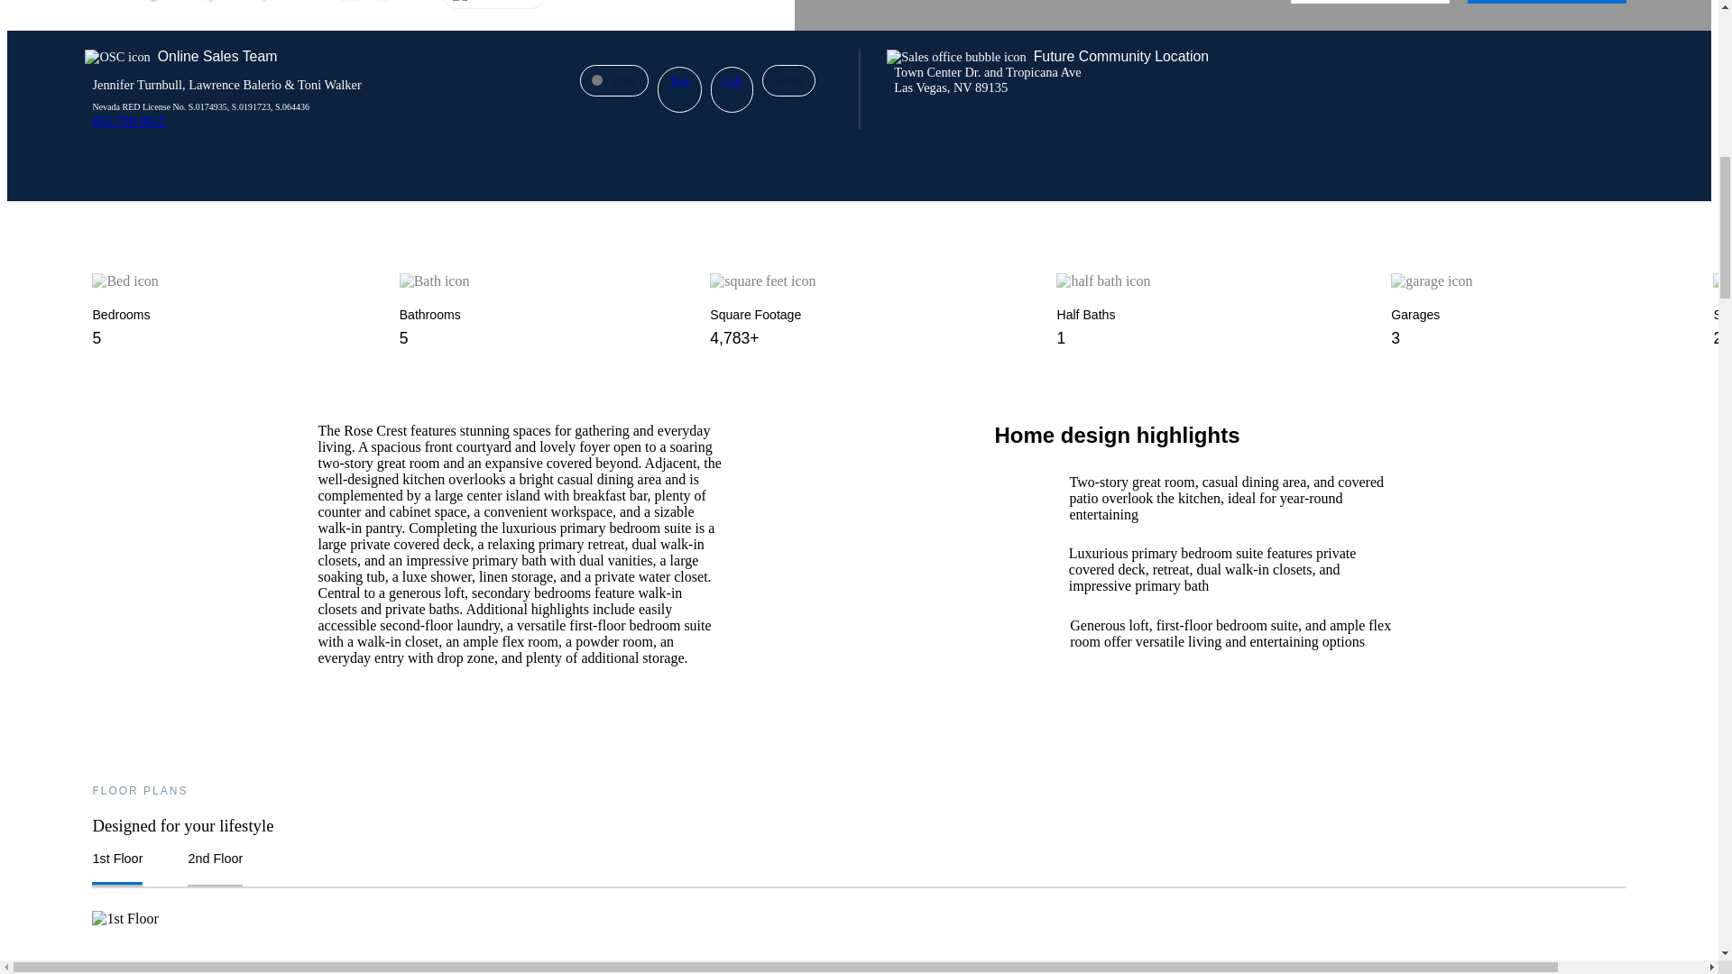 The image size is (1732, 974). Describe the element at coordinates (732, 90) in the screenshot. I see `Call` at that location.